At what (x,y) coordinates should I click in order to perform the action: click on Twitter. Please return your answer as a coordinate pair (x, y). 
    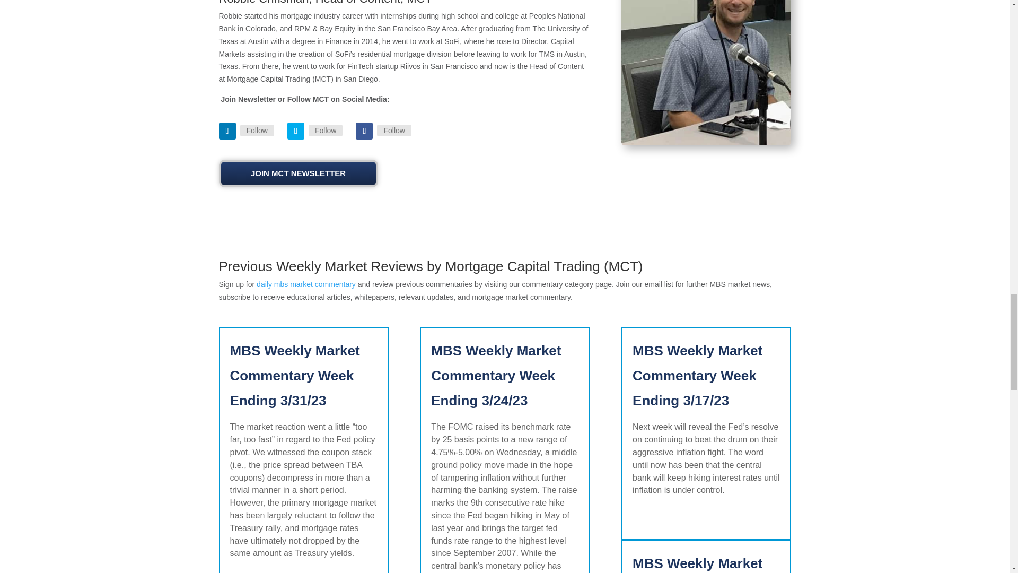
    Looking at the image, I should click on (325, 131).